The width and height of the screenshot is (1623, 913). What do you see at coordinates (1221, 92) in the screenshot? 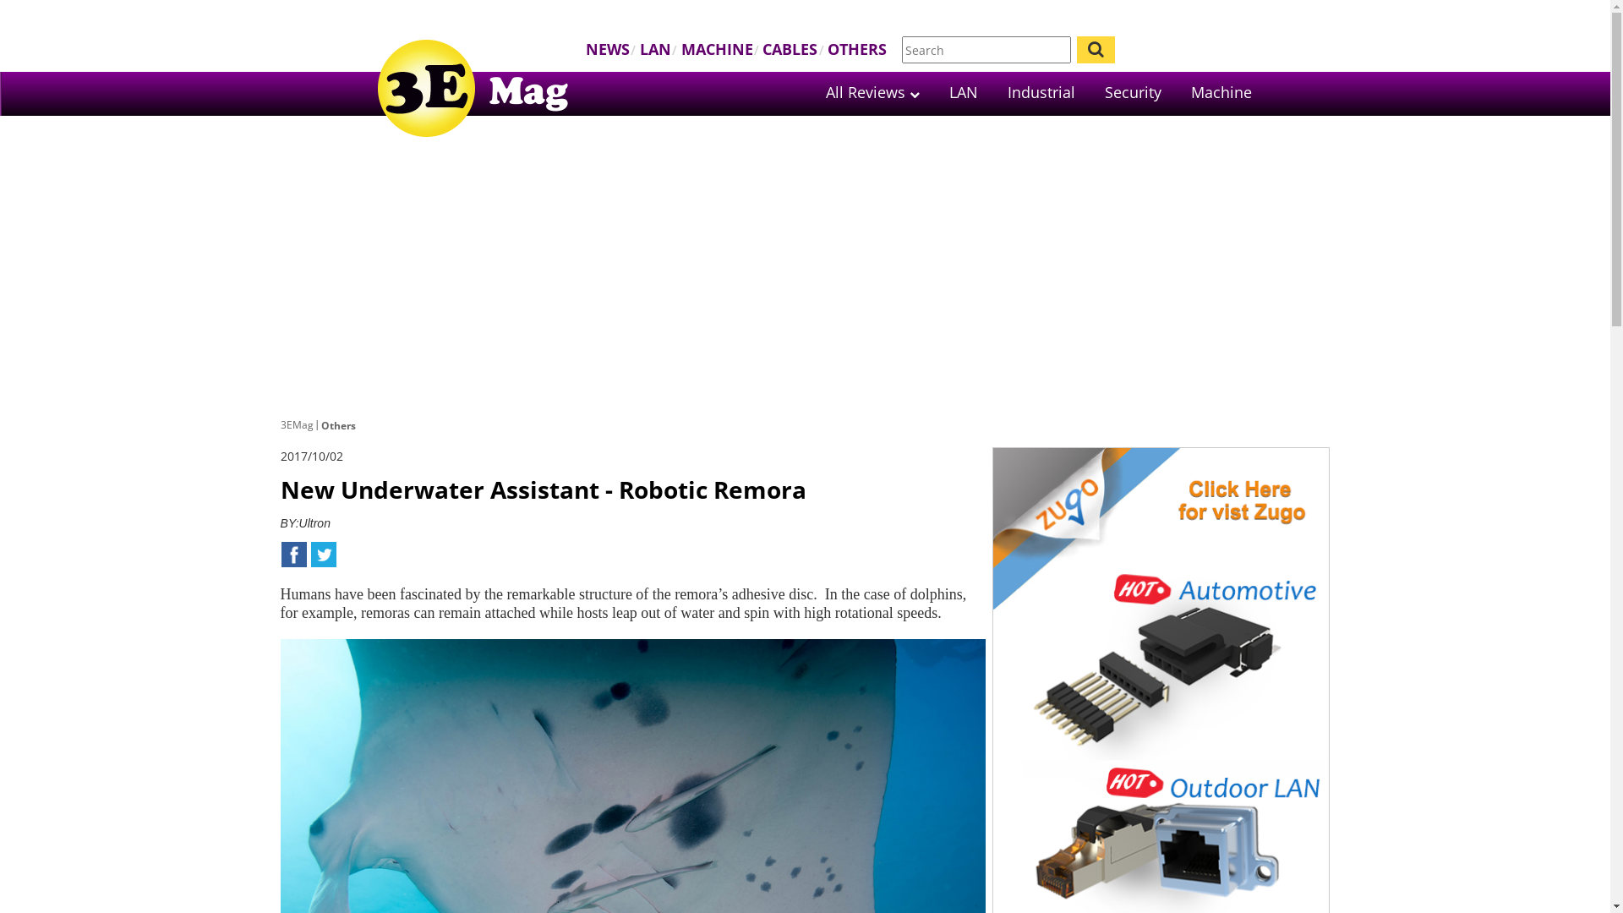
I see `Machine` at bounding box center [1221, 92].